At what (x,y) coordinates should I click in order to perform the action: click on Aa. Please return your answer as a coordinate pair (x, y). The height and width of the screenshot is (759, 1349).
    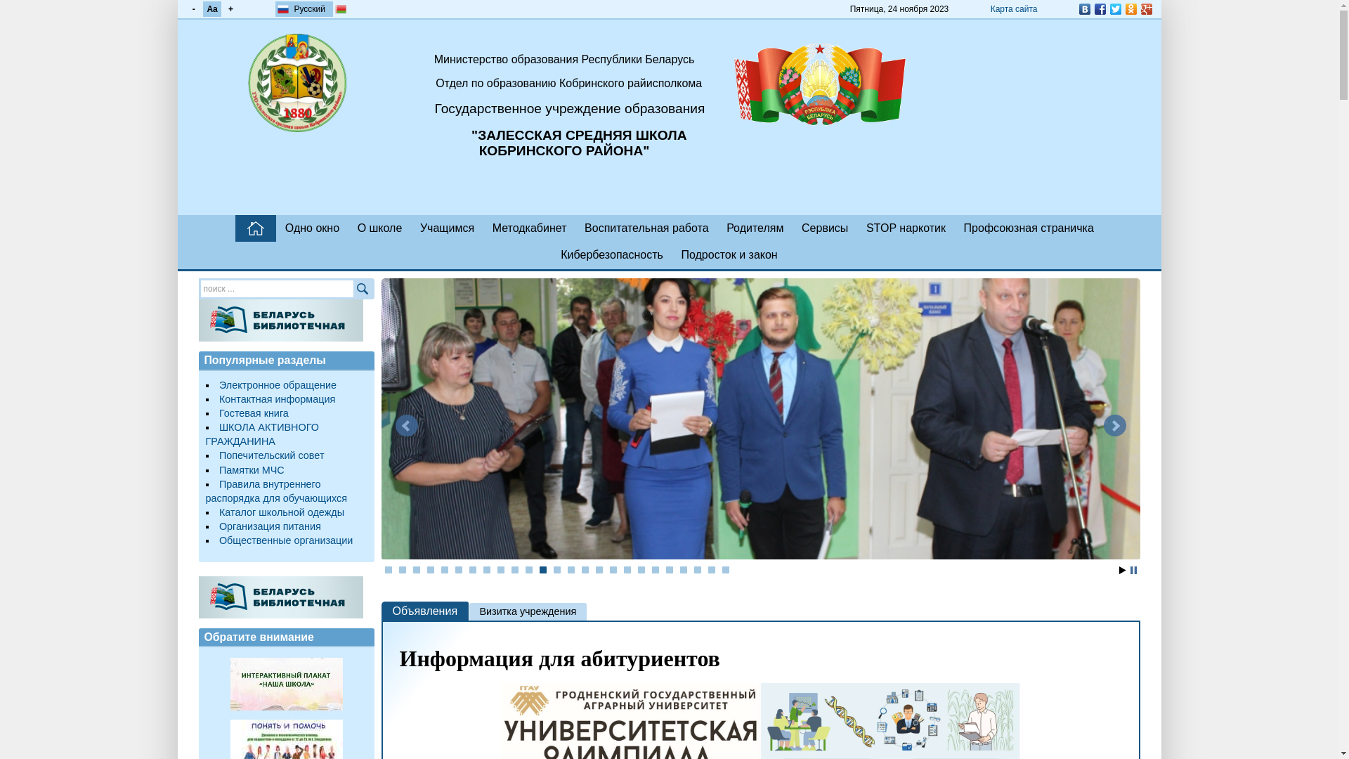
    Looking at the image, I should click on (212, 9).